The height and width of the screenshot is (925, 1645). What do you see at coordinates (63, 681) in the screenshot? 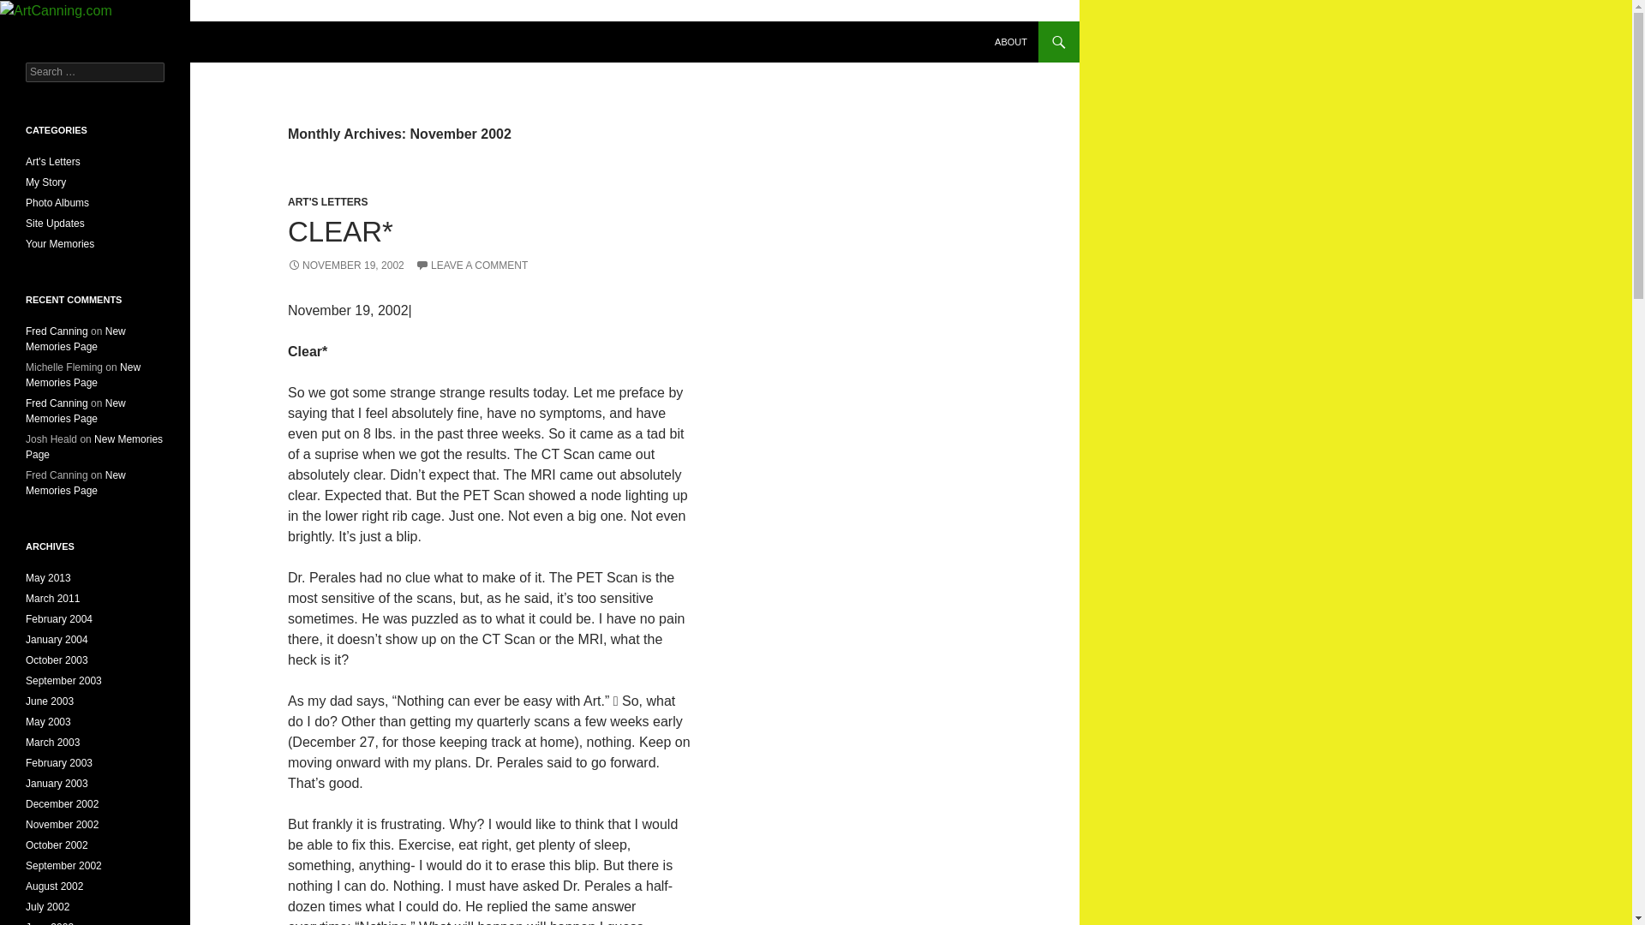
I see `September 2003` at bounding box center [63, 681].